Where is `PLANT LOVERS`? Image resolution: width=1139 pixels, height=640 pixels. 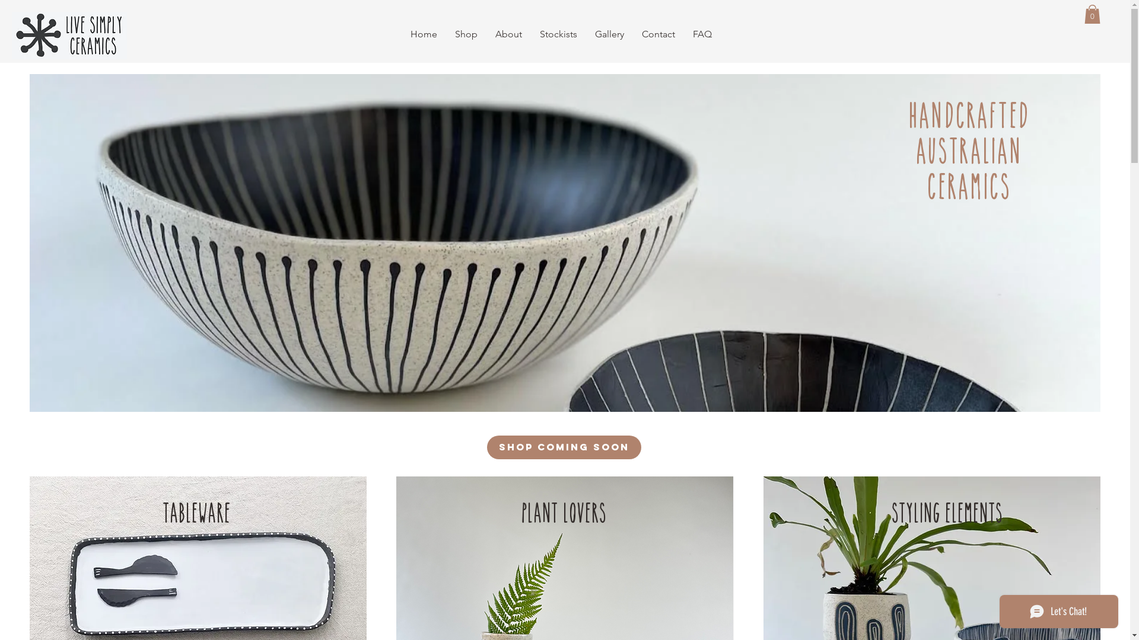 PLANT LOVERS is located at coordinates (565, 513).